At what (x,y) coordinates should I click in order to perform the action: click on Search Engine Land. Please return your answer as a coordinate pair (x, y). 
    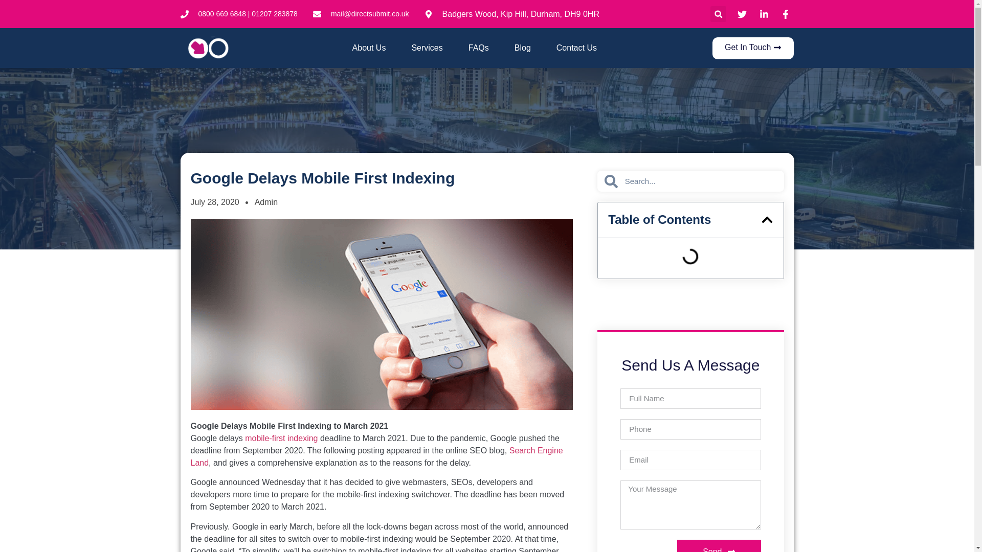
    Looking at the image, I should click on (376, 456).